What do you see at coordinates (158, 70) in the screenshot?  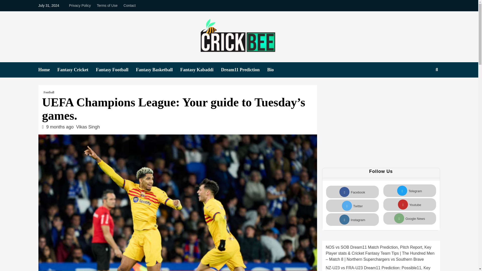 I see `Fantasy Basketball` at bounding box center [158, 70].